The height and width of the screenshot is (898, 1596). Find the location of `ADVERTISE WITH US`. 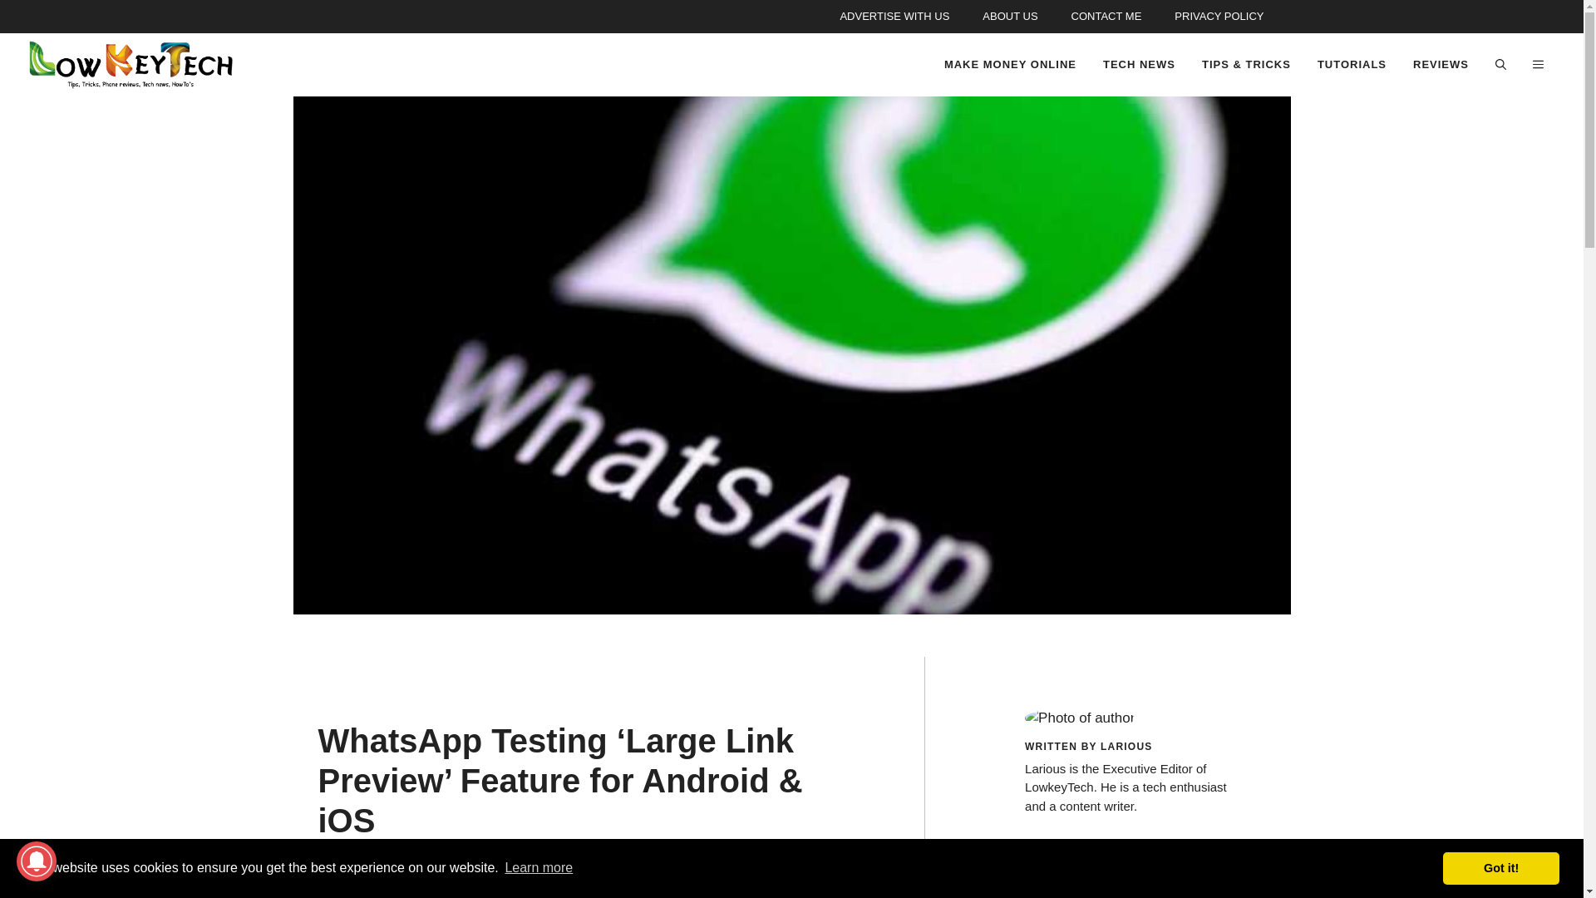

ADVERTISE WITH US is located at coordinates (894, 17).